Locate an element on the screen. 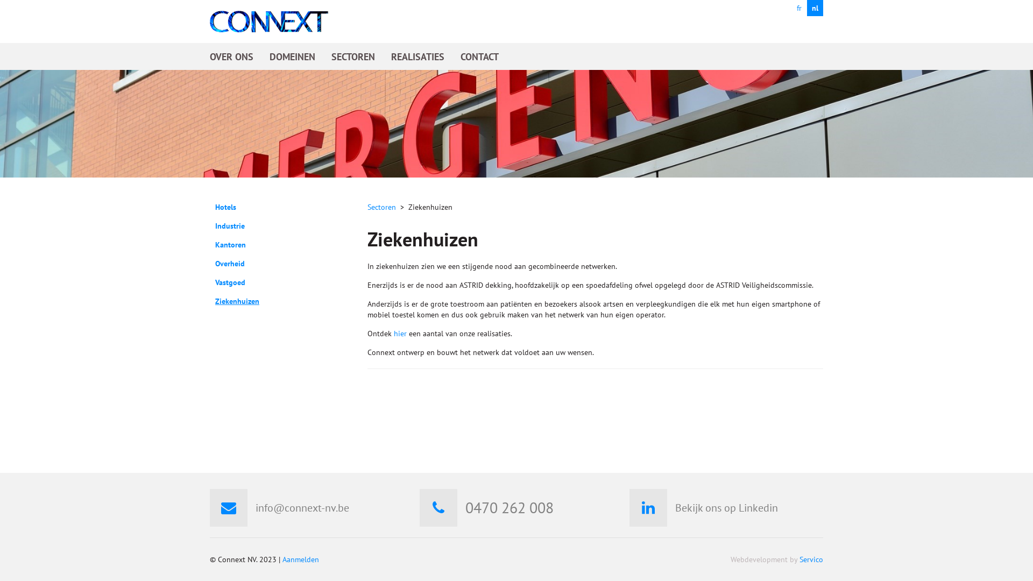 The height and width of the screenshot is (581, 1033). Hotels is located at coordinates (226, 207).